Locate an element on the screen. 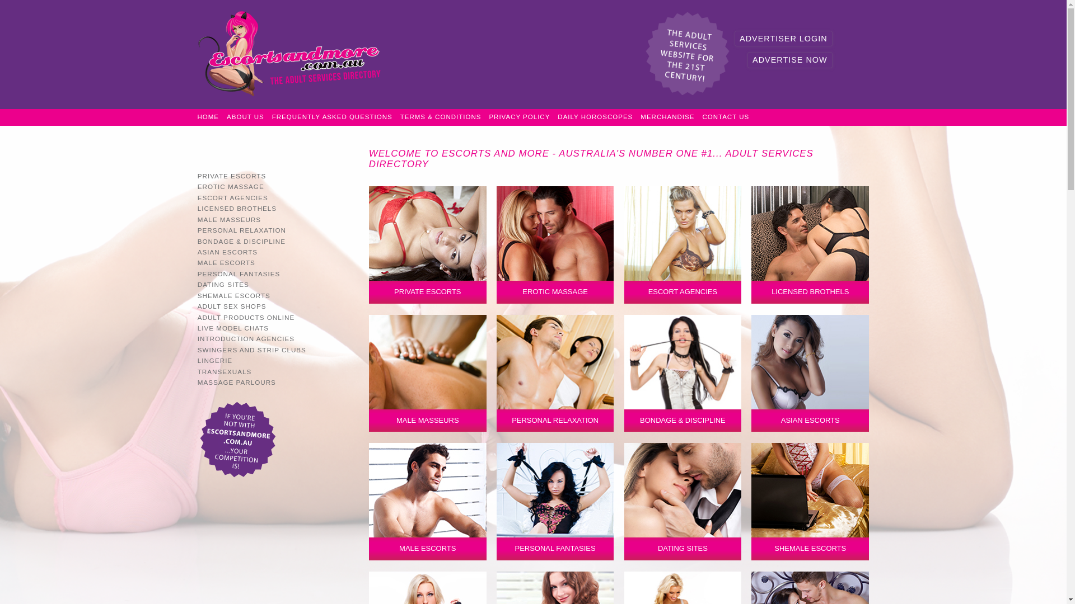  Asian Escorts is located at coordinates (810, 374).